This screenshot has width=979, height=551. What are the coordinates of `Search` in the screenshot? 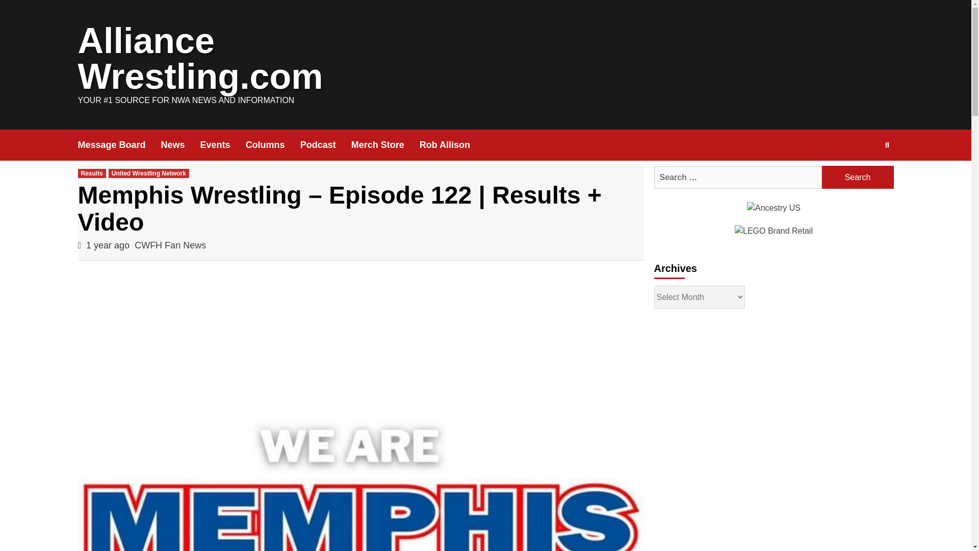 It's located at (858, 178).